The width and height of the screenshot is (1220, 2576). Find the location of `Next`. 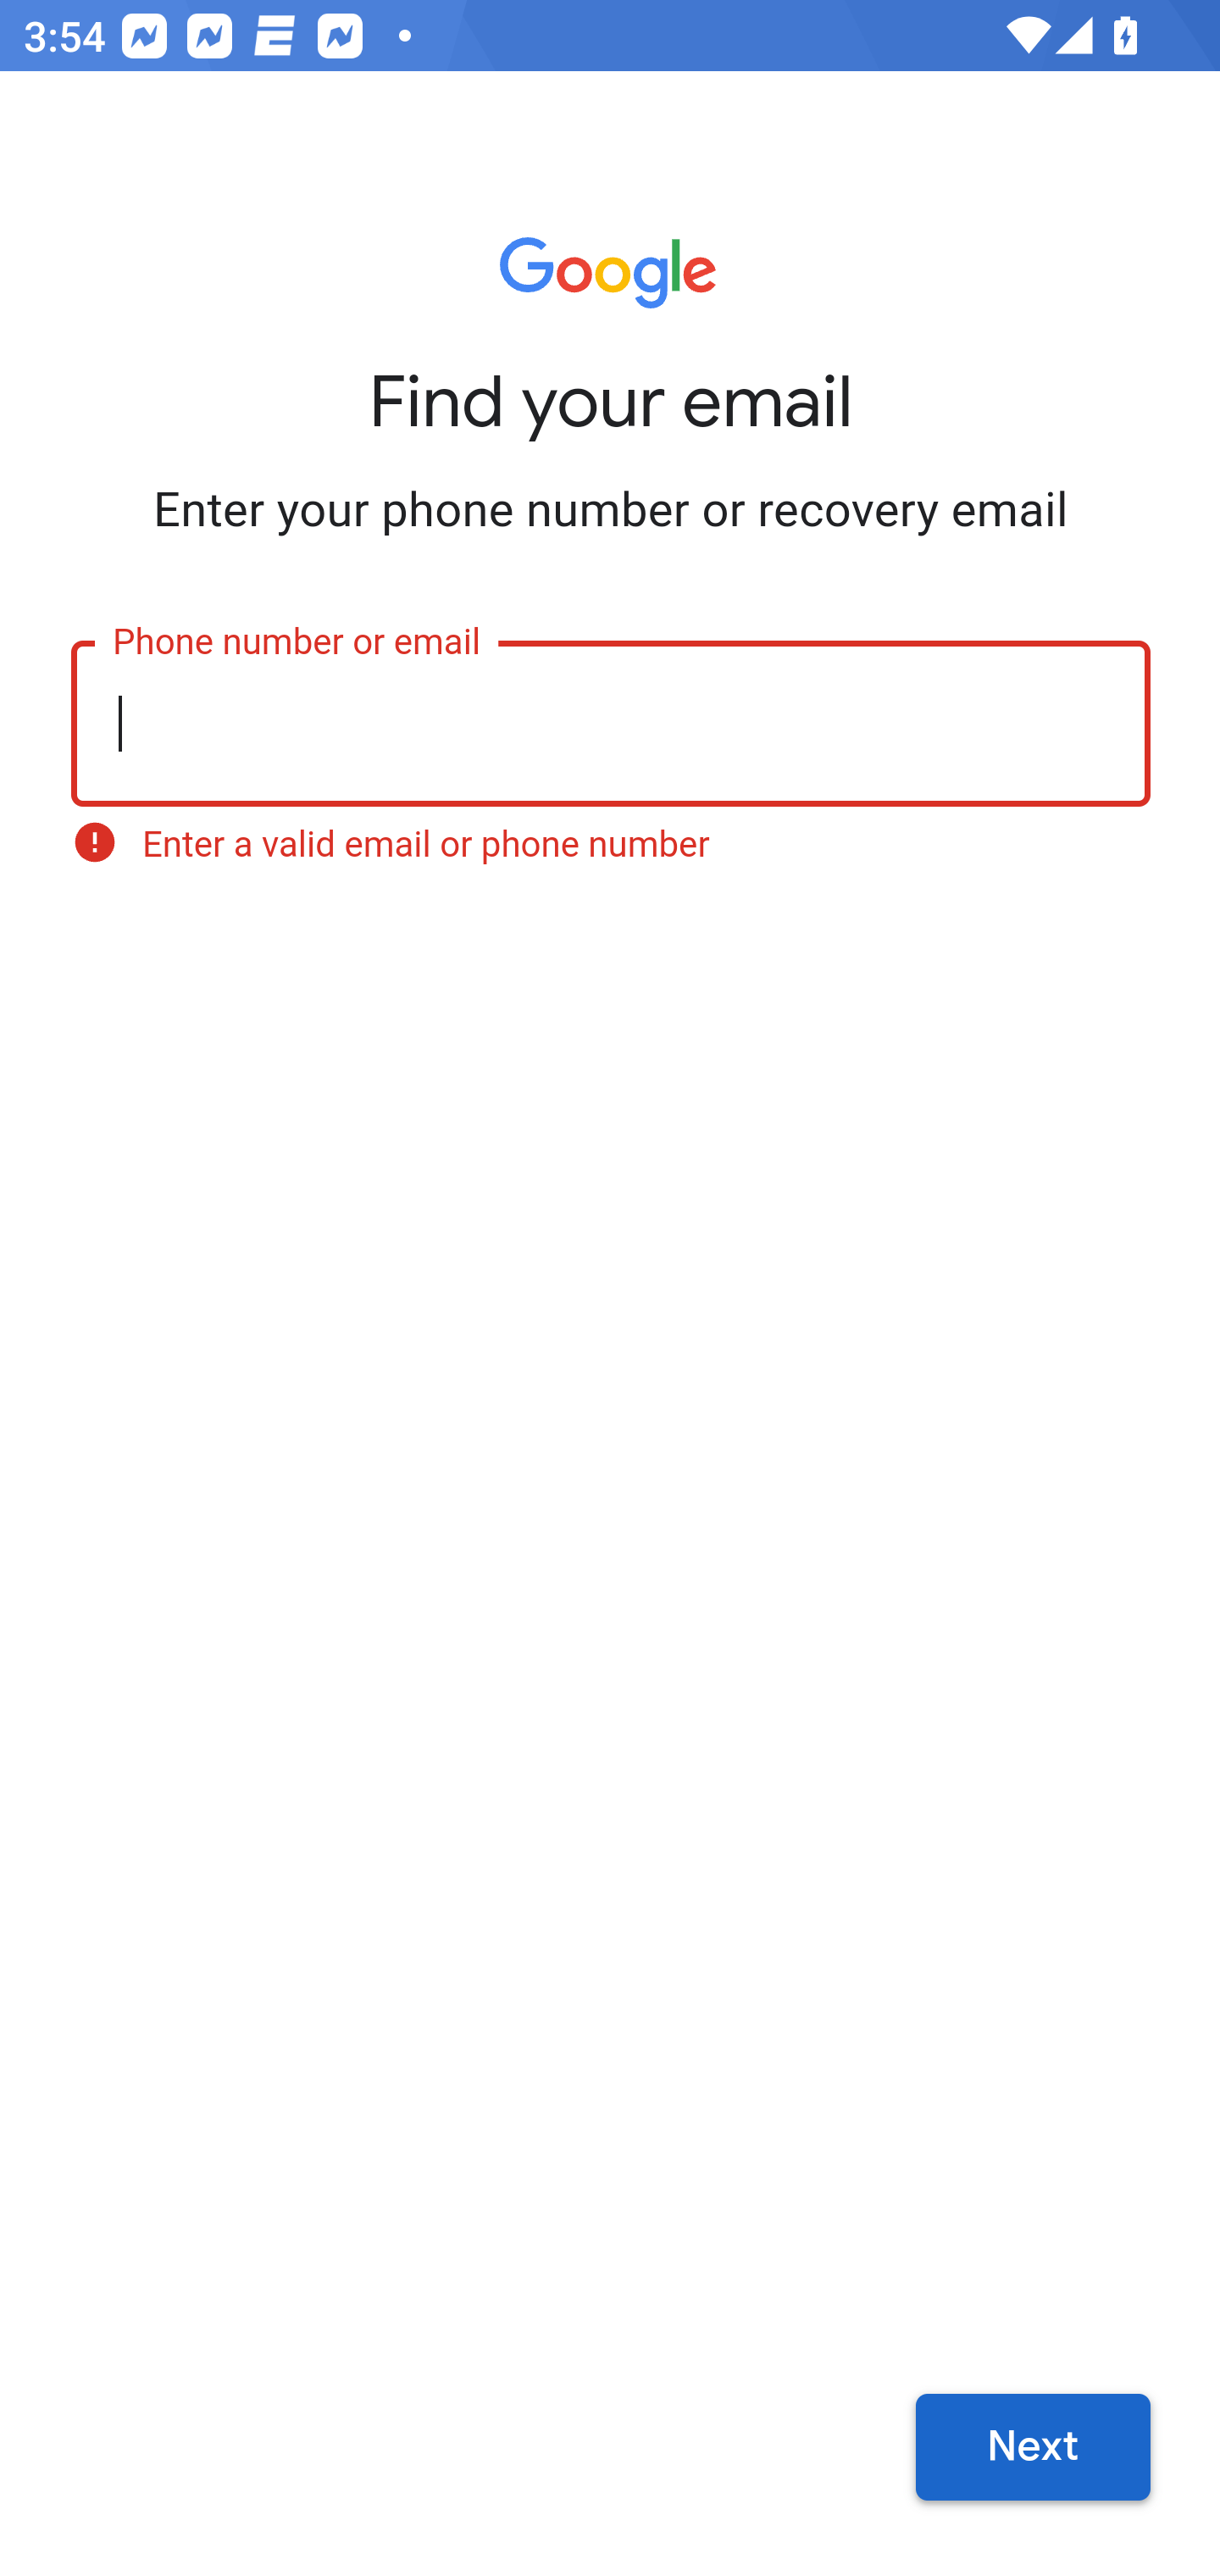

Next is located at coordinates (1033, 2448).